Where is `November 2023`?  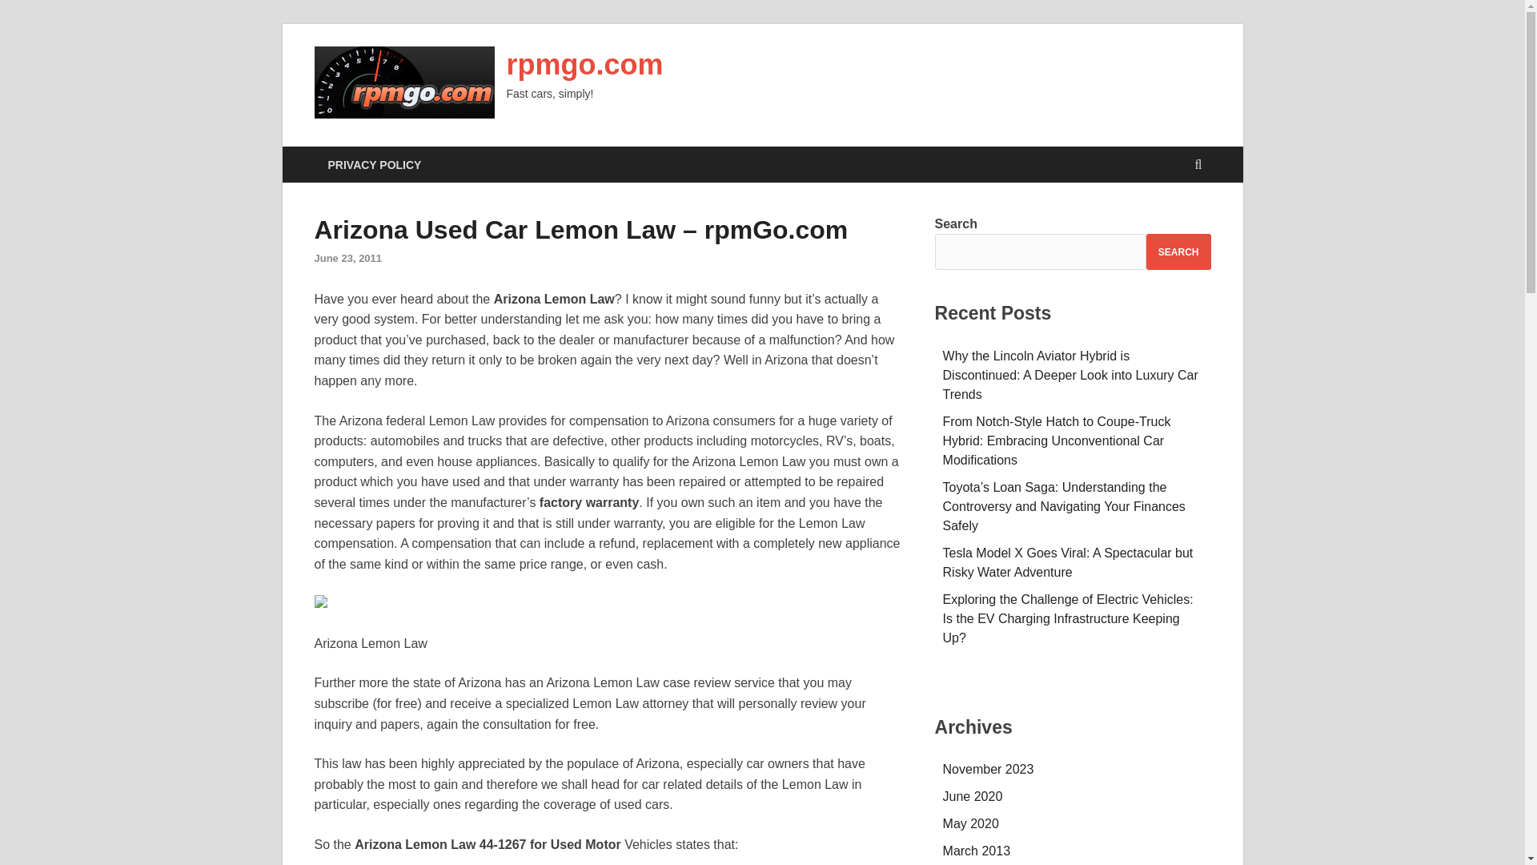
November 2023 is located at coordinates (989, 769).